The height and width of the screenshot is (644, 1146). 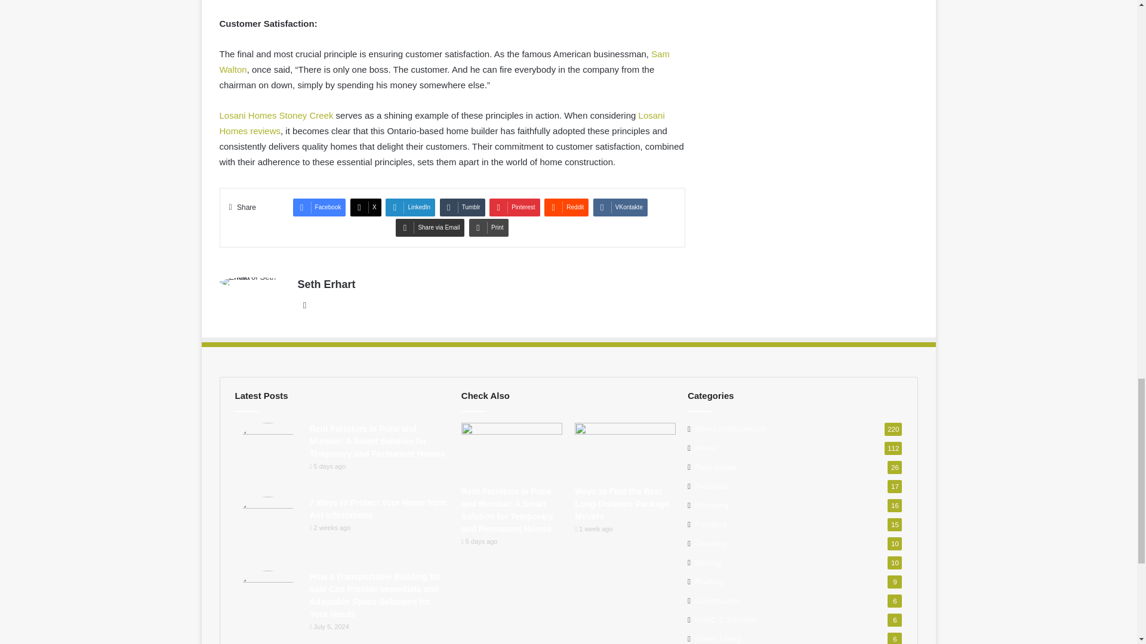 What do you see at coordinates (276, 114) in the screenshot?
I see `Losani Homes Stoney Creek` at bounding box center [276, 114].